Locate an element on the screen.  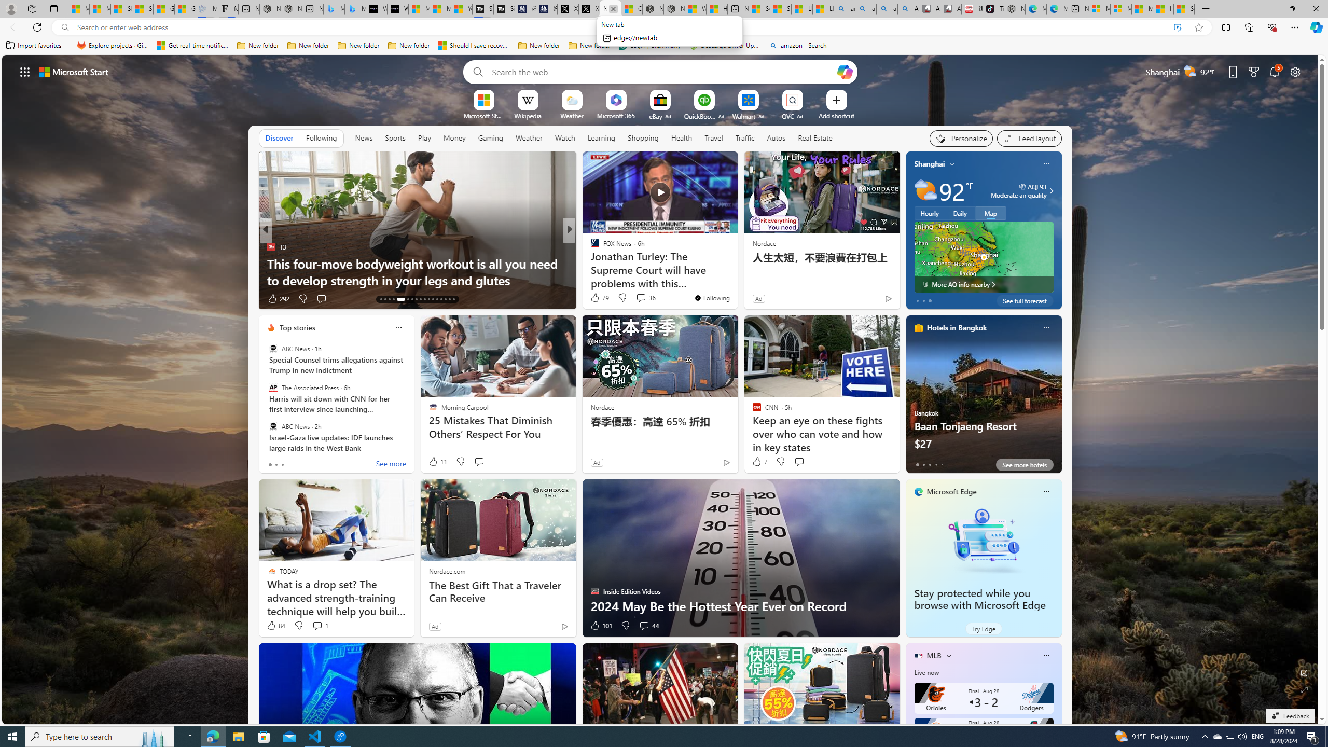
Microsoft Edge is located at coordinates (952, 492).